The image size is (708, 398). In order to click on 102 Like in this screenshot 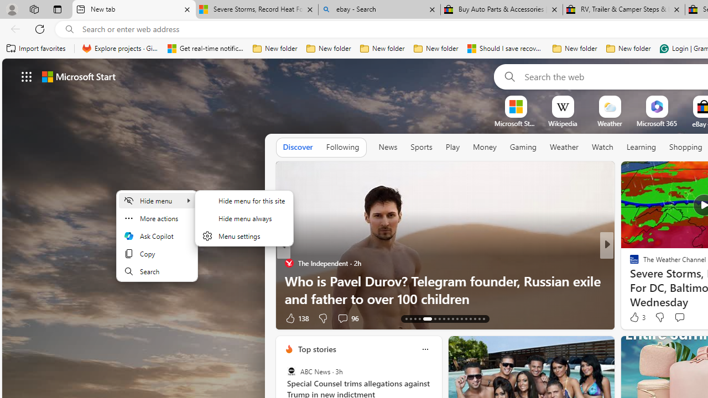, I will do `click(637, 317)`.